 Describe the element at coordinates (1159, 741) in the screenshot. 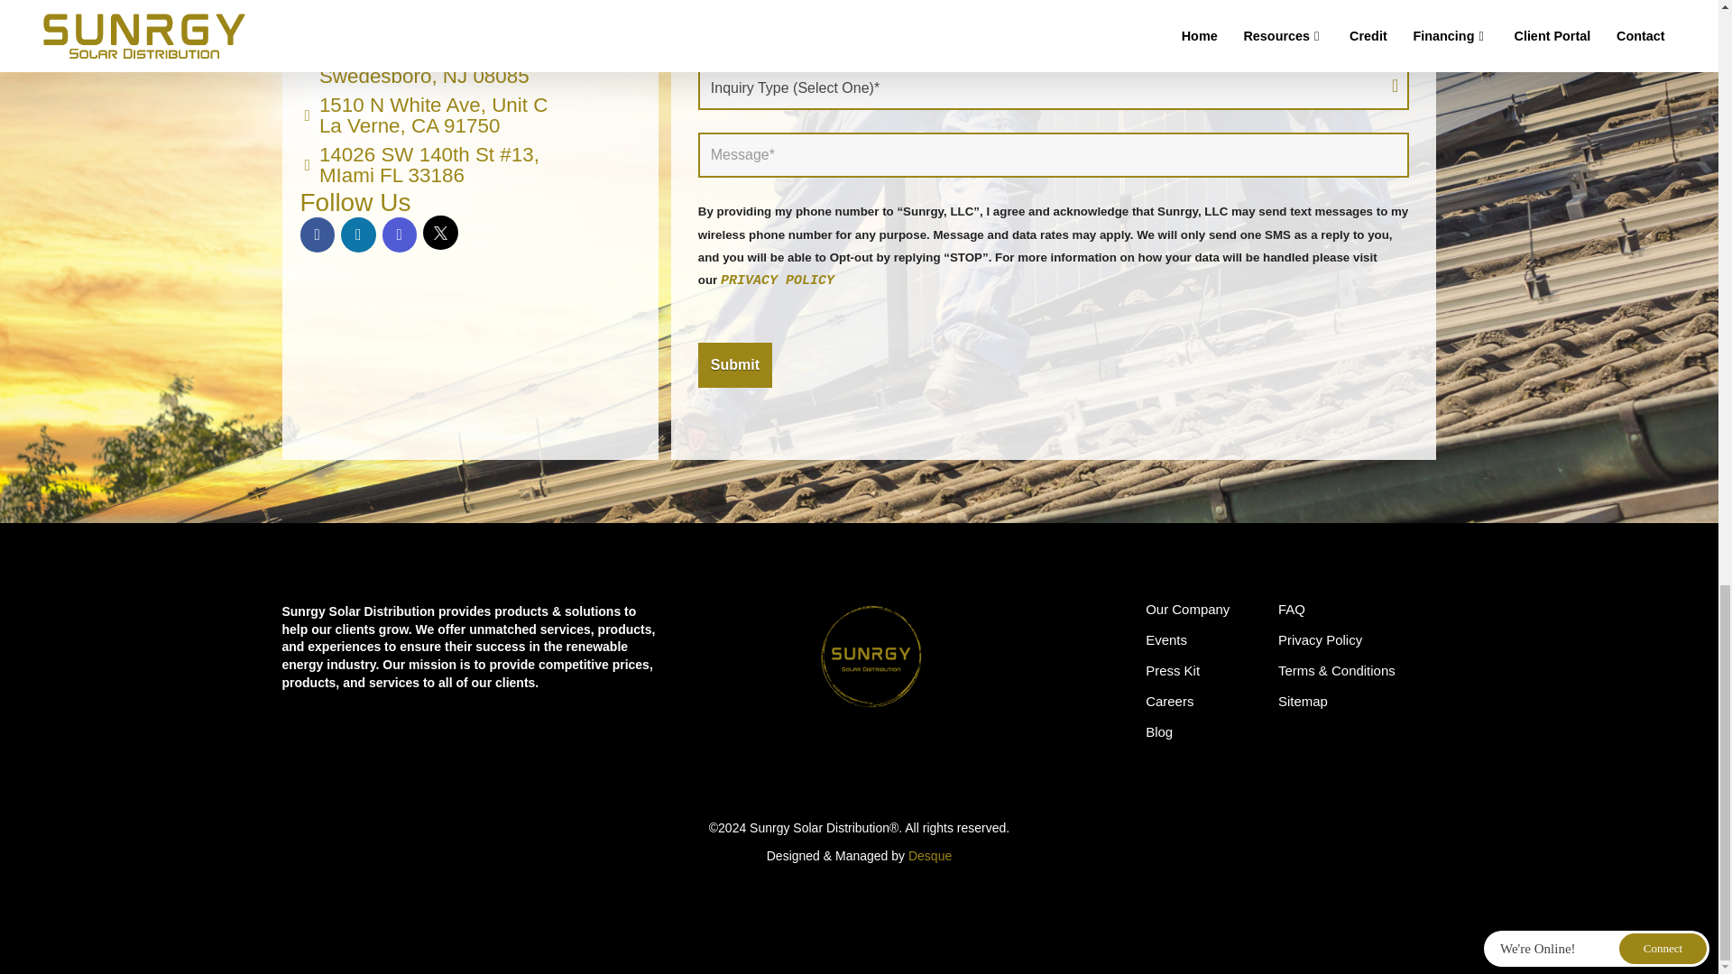

I see `Submit` at that location.